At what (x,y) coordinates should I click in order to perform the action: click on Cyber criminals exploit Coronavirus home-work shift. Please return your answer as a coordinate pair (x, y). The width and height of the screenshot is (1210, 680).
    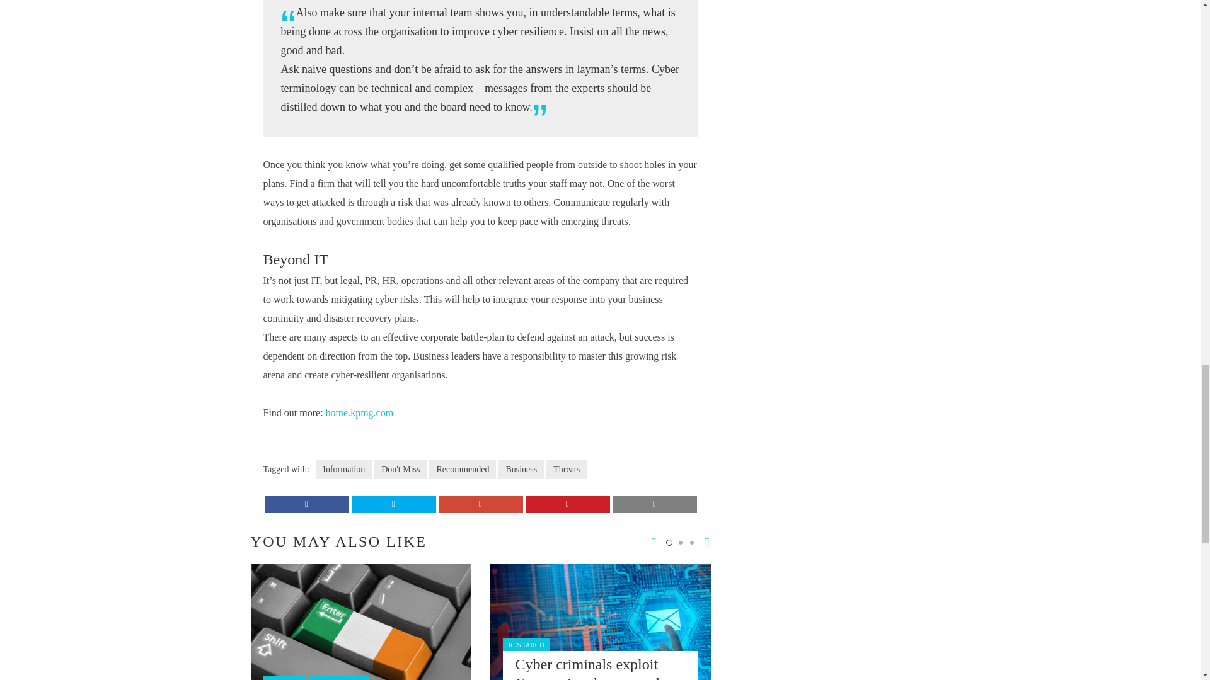
    Looking at the image, I should click on (589, 668).